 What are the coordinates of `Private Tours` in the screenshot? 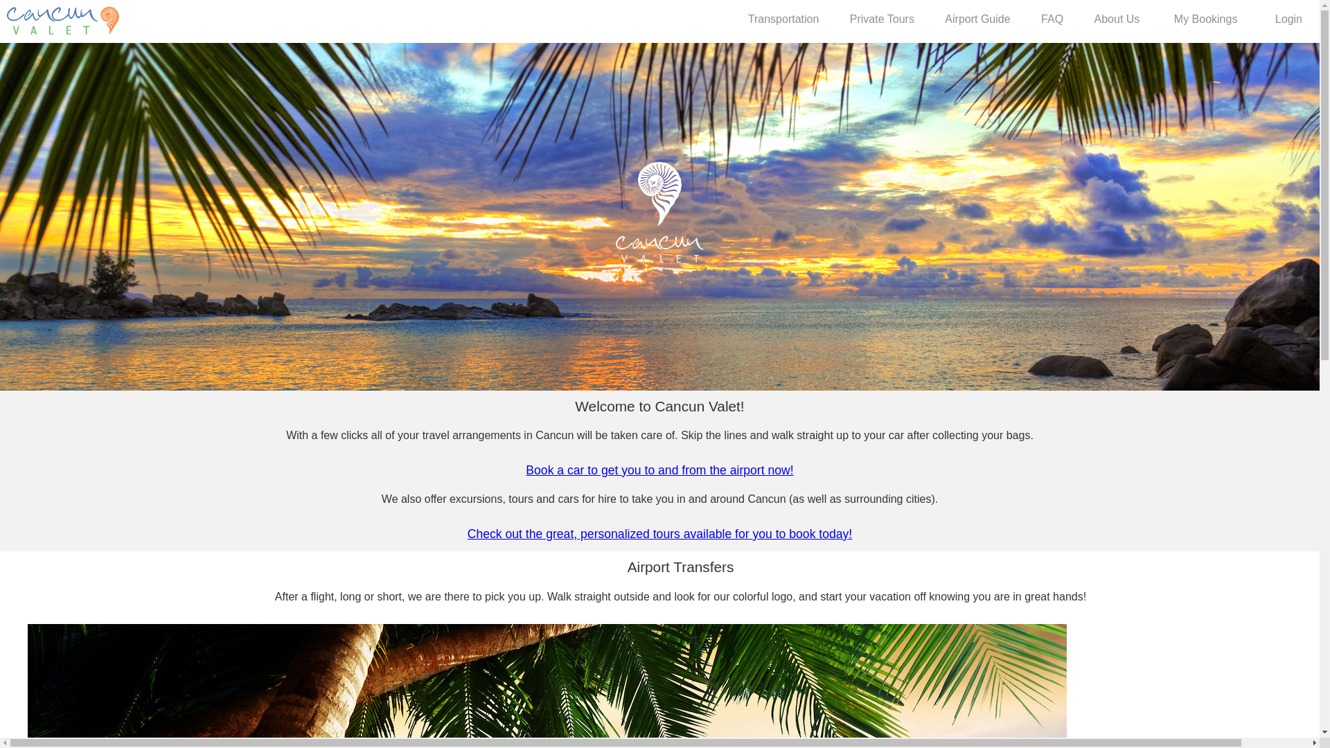 It's located at (882, 19).